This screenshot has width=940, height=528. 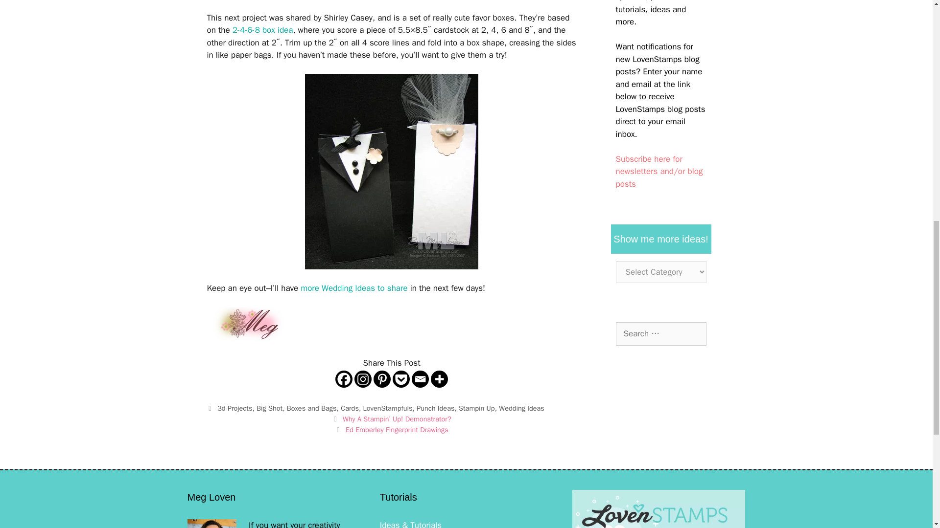 What do you see at coordinates (311, 408) in the screenshot?
I see `Boxes and Bags` at bounding box center [311, 408].